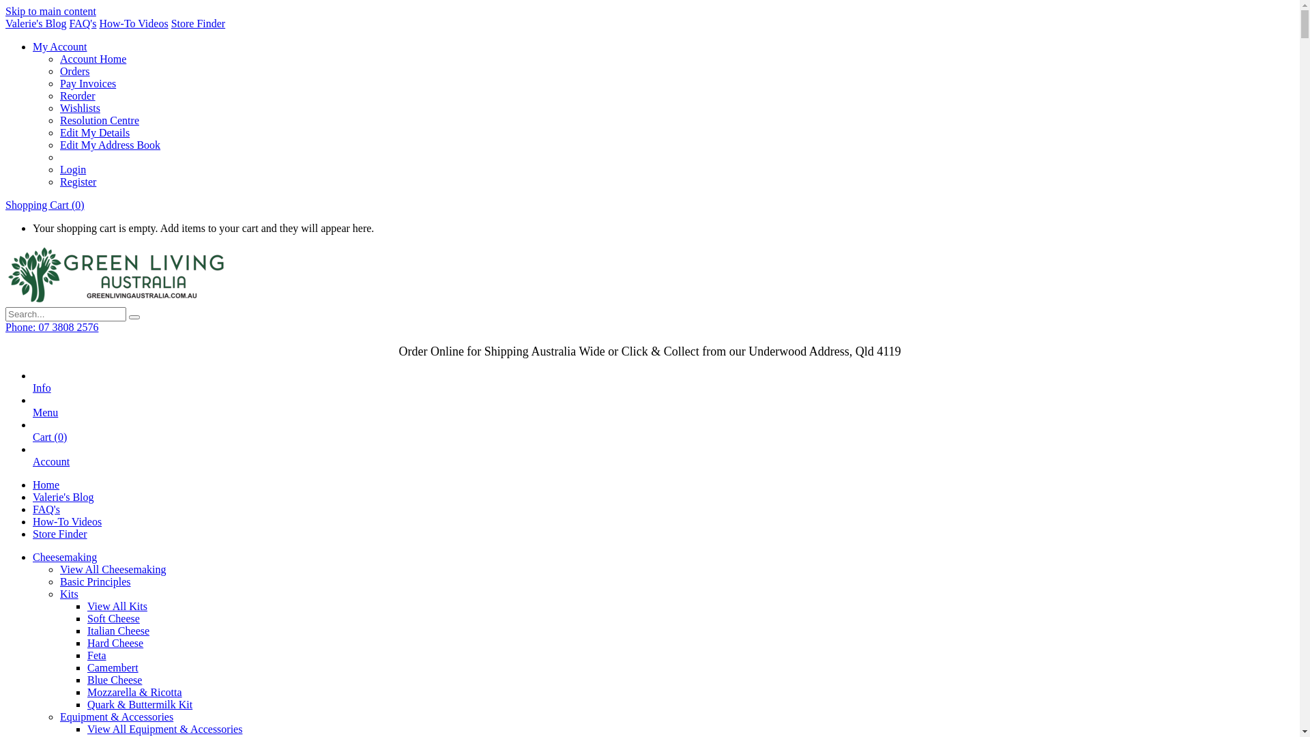 The height and width of the screenshot is (737, 1310). What do you see at coordinates (93, 59) in the screenshot?
I see `Account Home` at bounding box center [93, 59].